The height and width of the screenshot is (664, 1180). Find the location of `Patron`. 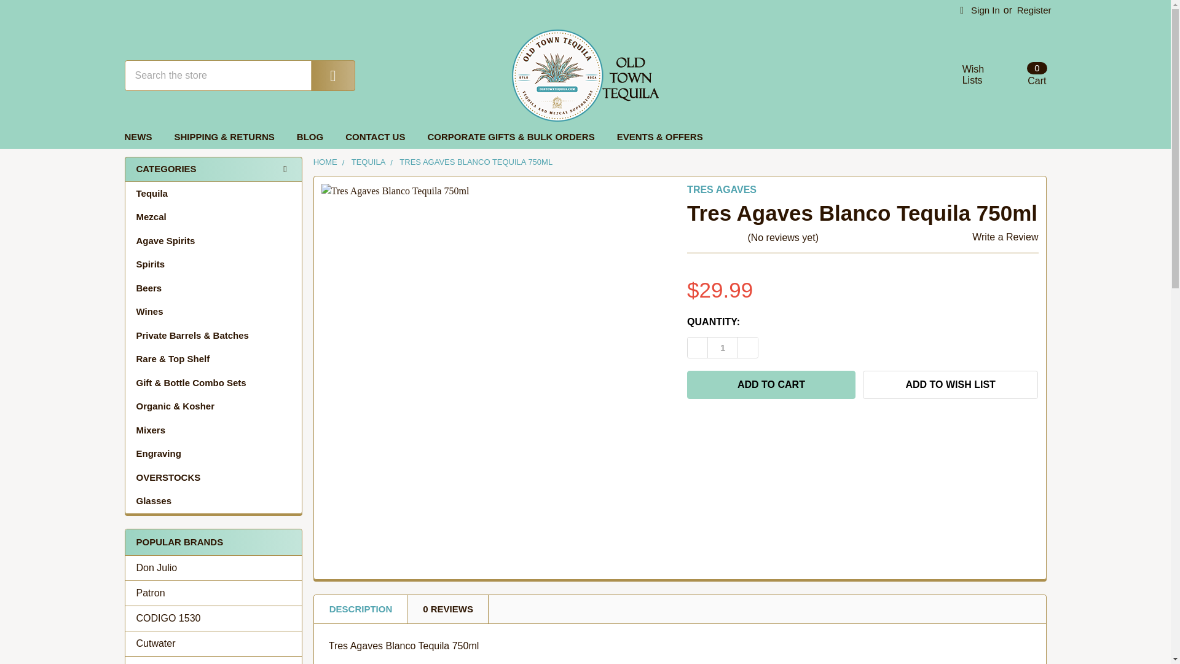

Patron is located at coordinates (1034, 10).